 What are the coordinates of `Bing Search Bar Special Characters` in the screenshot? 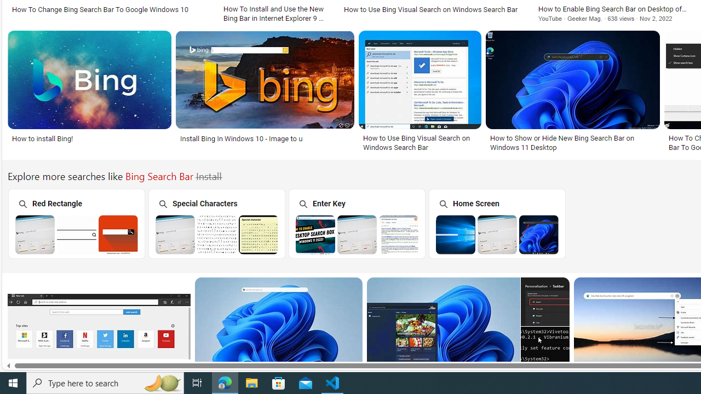 It's located at (217, 234).